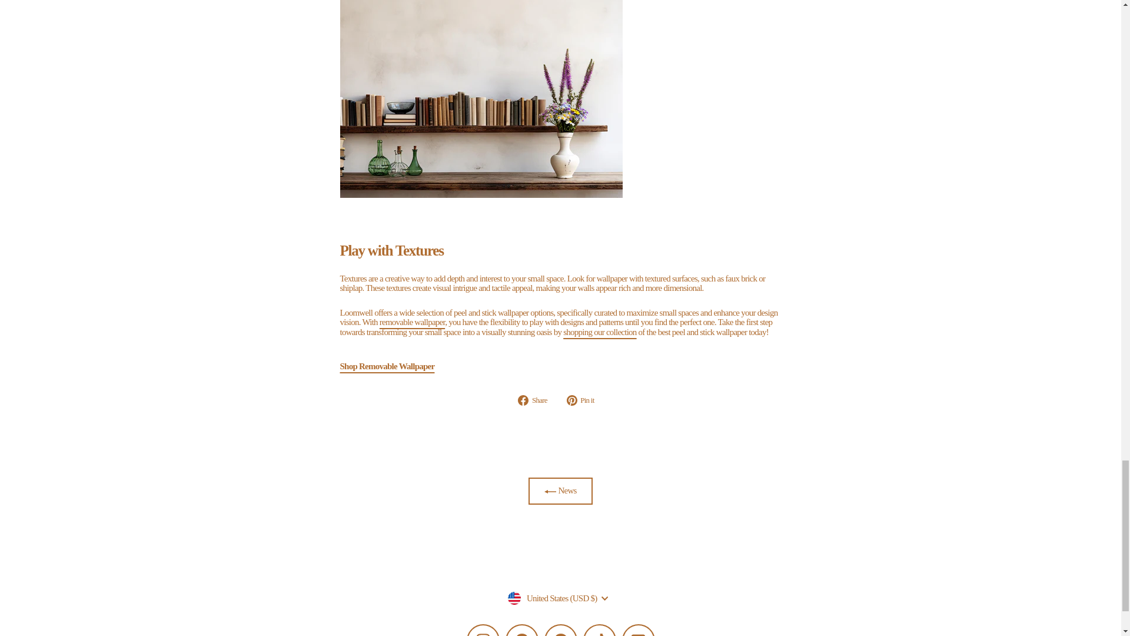 Image resolution: width=1130 pixels, height=636 pixels. Describe the element at coordinates (585, 400) in the screenshot. I see `Pin on Pinterest` at that location.